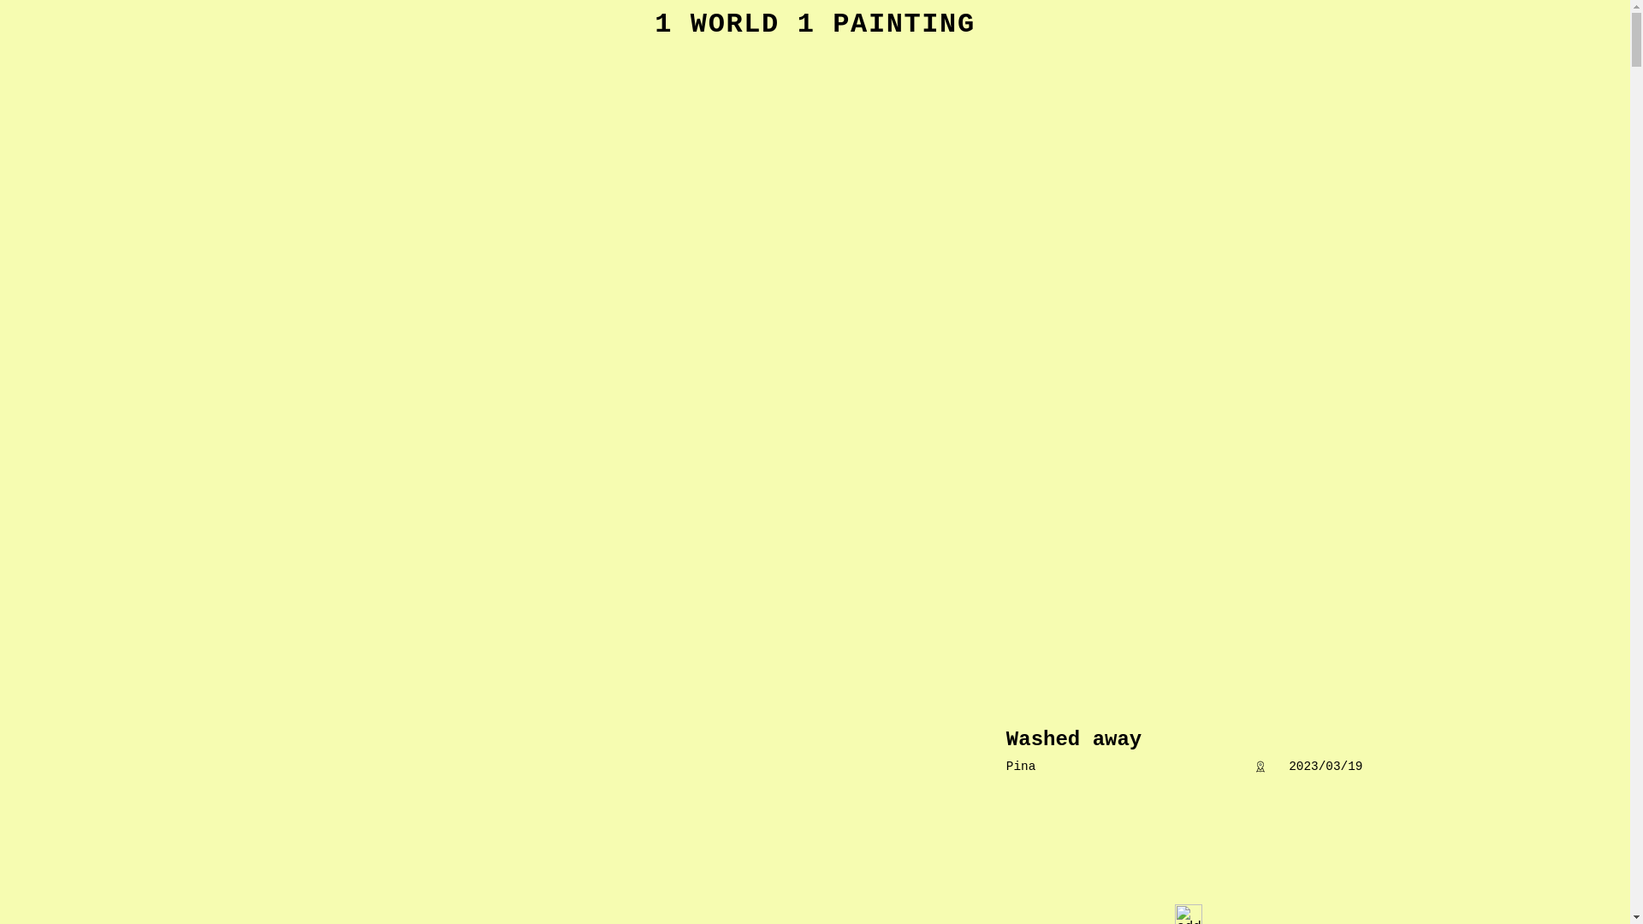 This screenshot has width=1643, height=924. What do you see at coordinates (815, 24) in the screenshot?
I see `1 WORLD 1 PAINTING` at bounding box center [815, 24].